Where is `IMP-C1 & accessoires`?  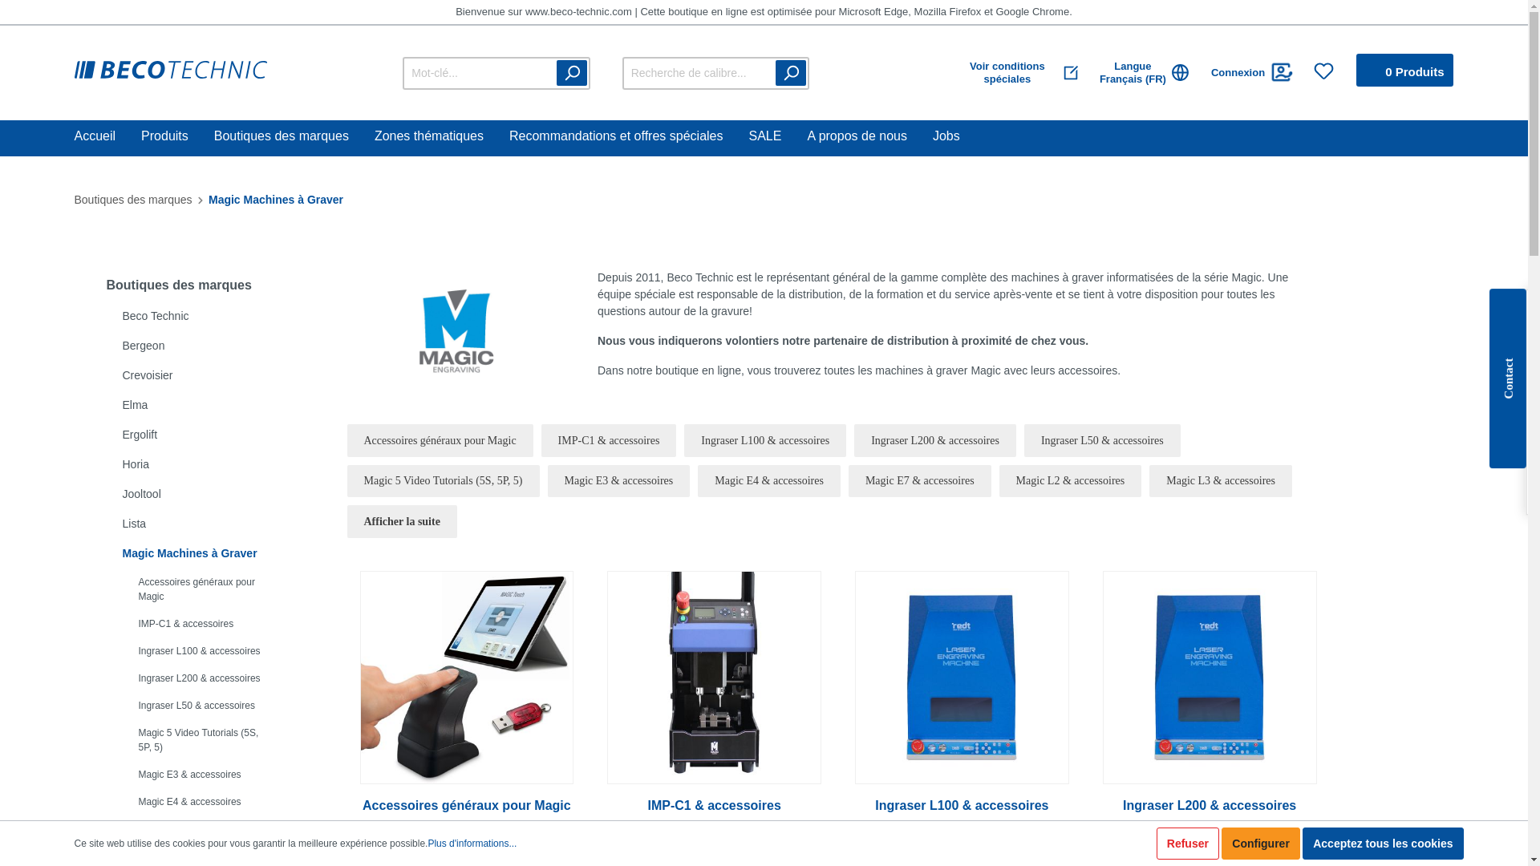 IMP-C1 & accessoires is located at coordinates (210, 624).